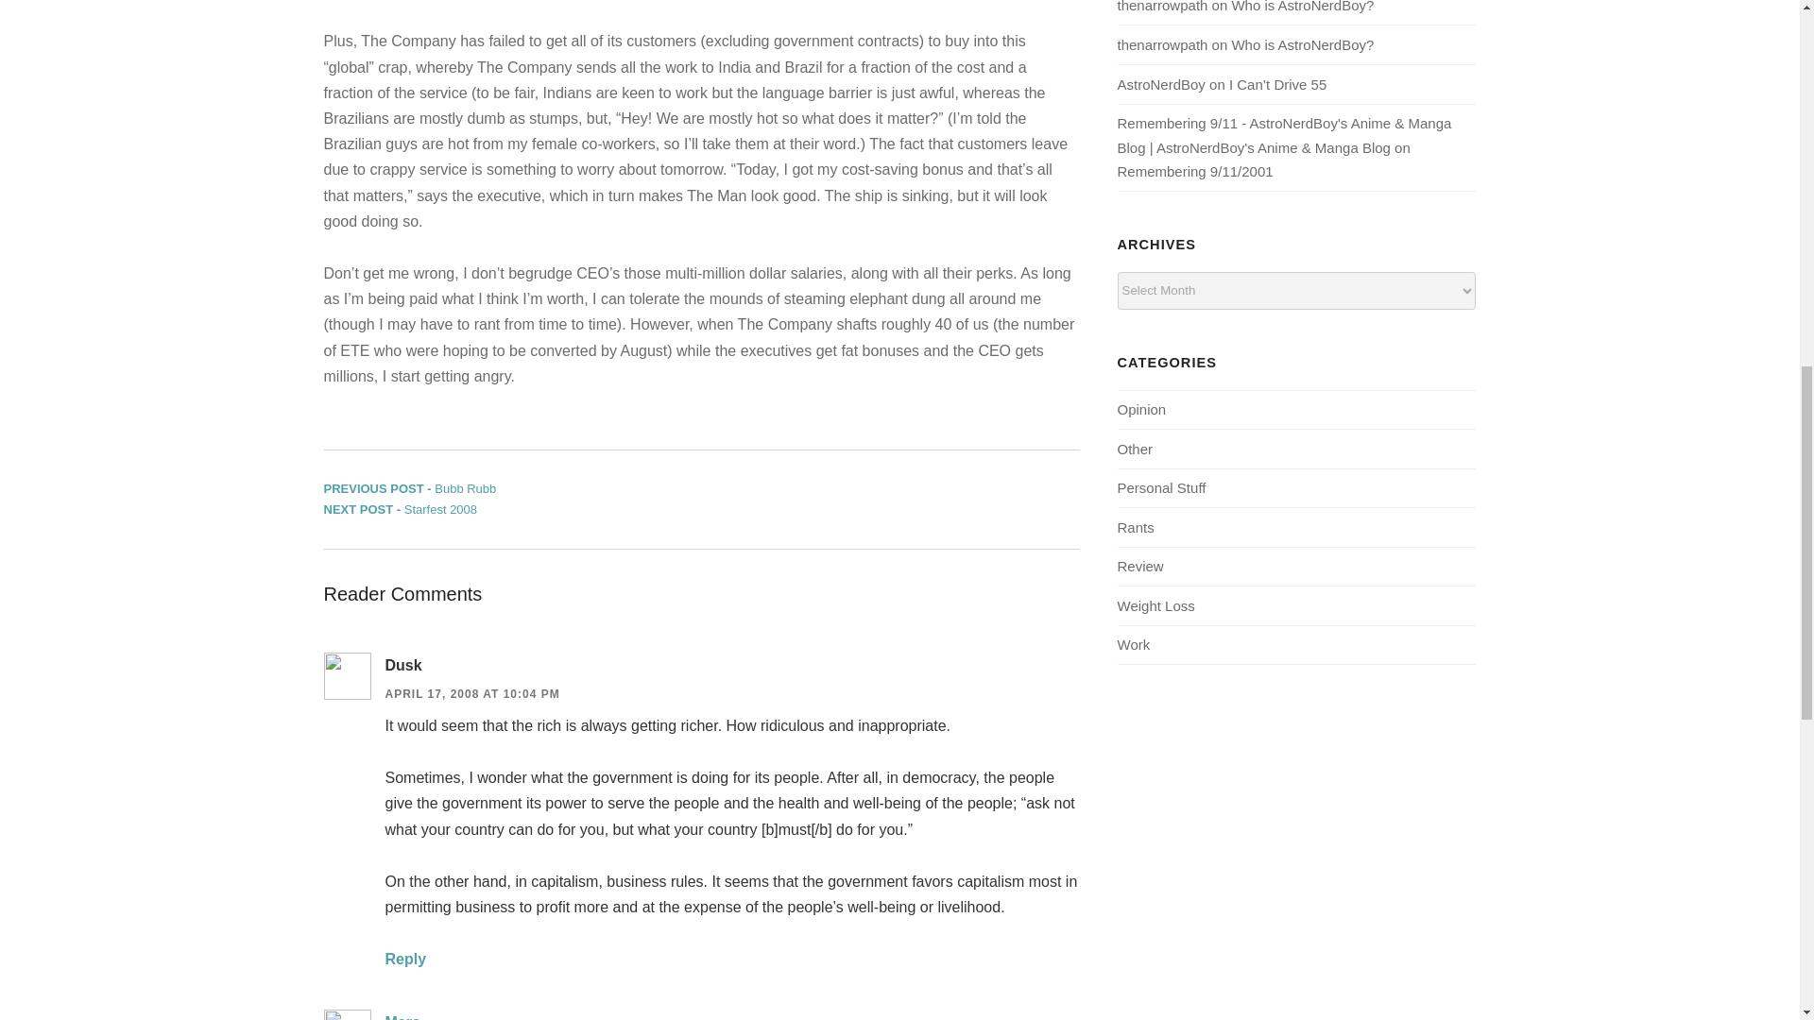  Describe the element at coordinates (472, 693) in the screenshot. I see `APRIL 17, 2008 AT 10:04 PM` at that location.